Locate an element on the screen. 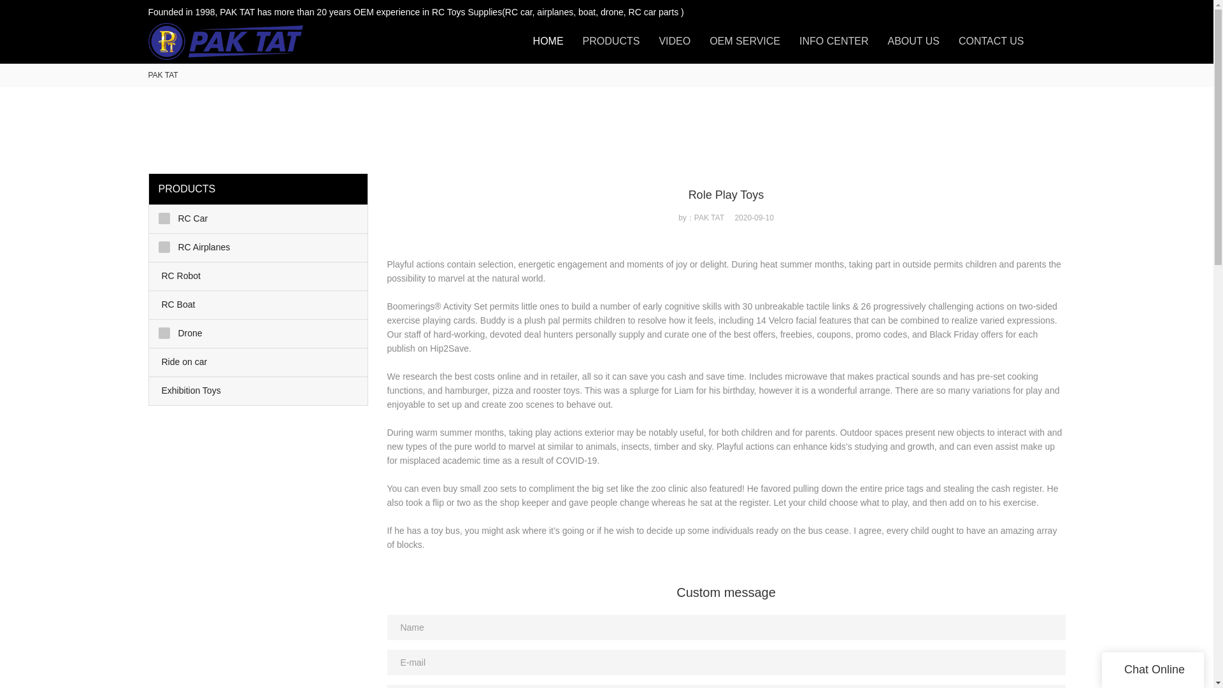  OEM SERVICE is located at coordinates (744, 41).